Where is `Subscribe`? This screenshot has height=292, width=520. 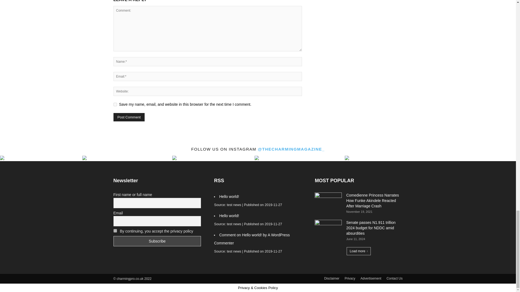 Subscribe is located at coordinates (157, 241).